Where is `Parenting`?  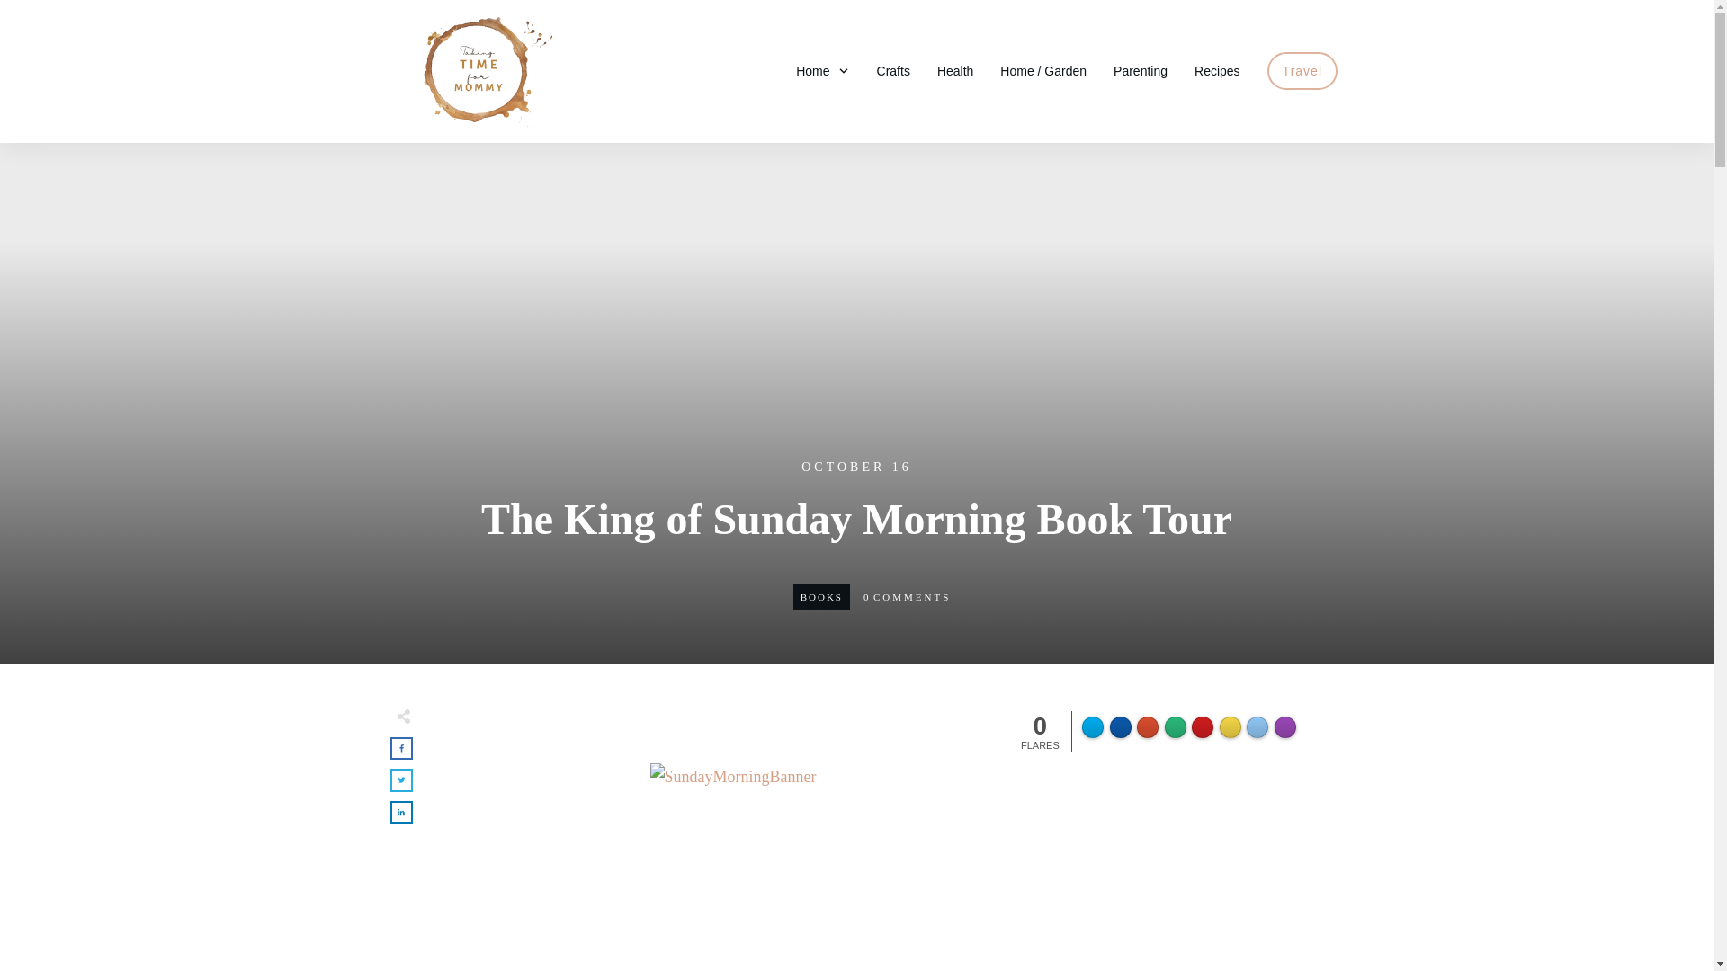
Parenting is located at coordinates (1141, 70).